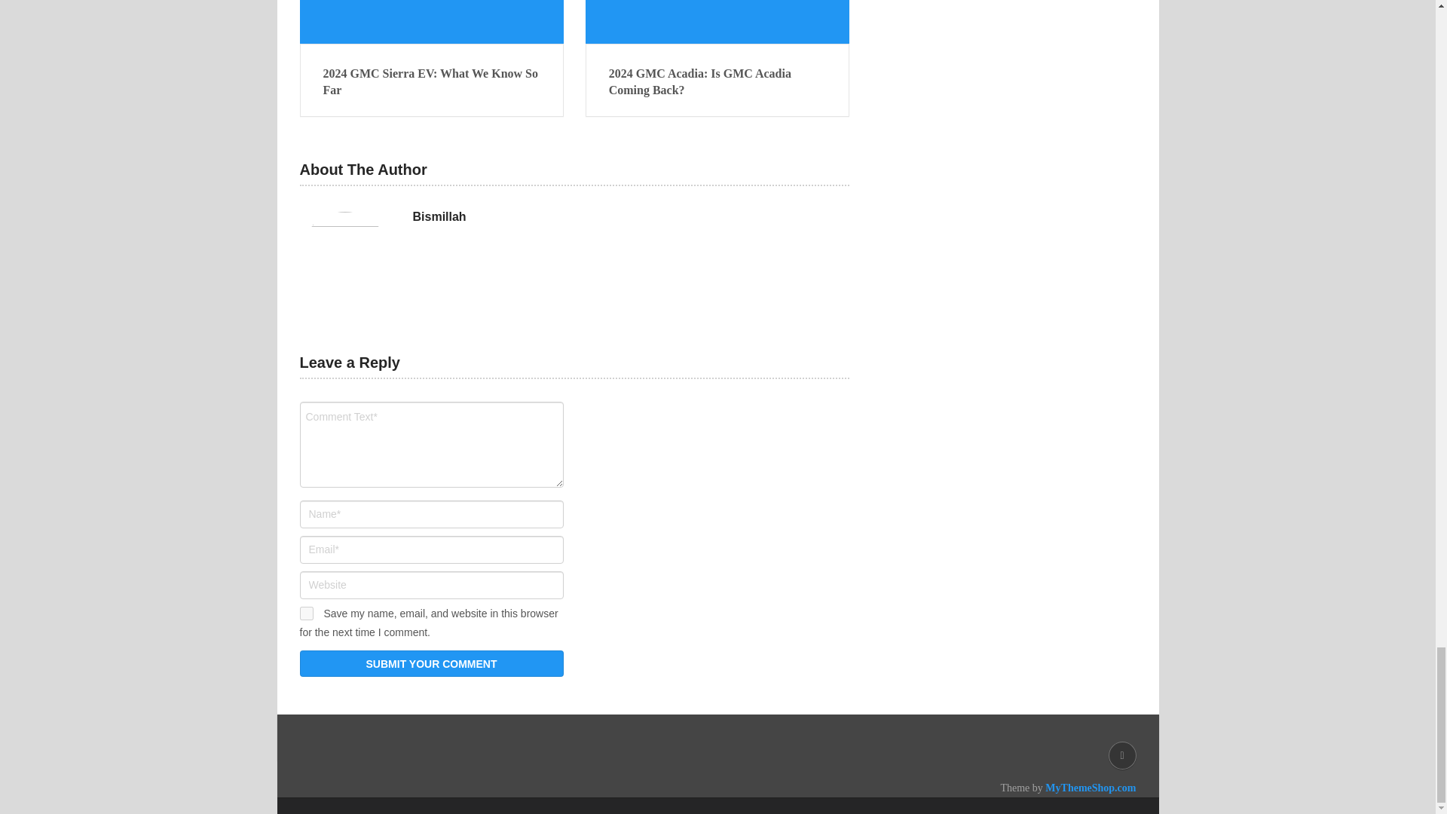 This screenshot has width=1447, height=814. What do you see at coordinates (717, 82) in the screenshot?
I see `2024 GMC Acadia: Is GMC Acadia Coming Back?` at bounding box center [717, 82].